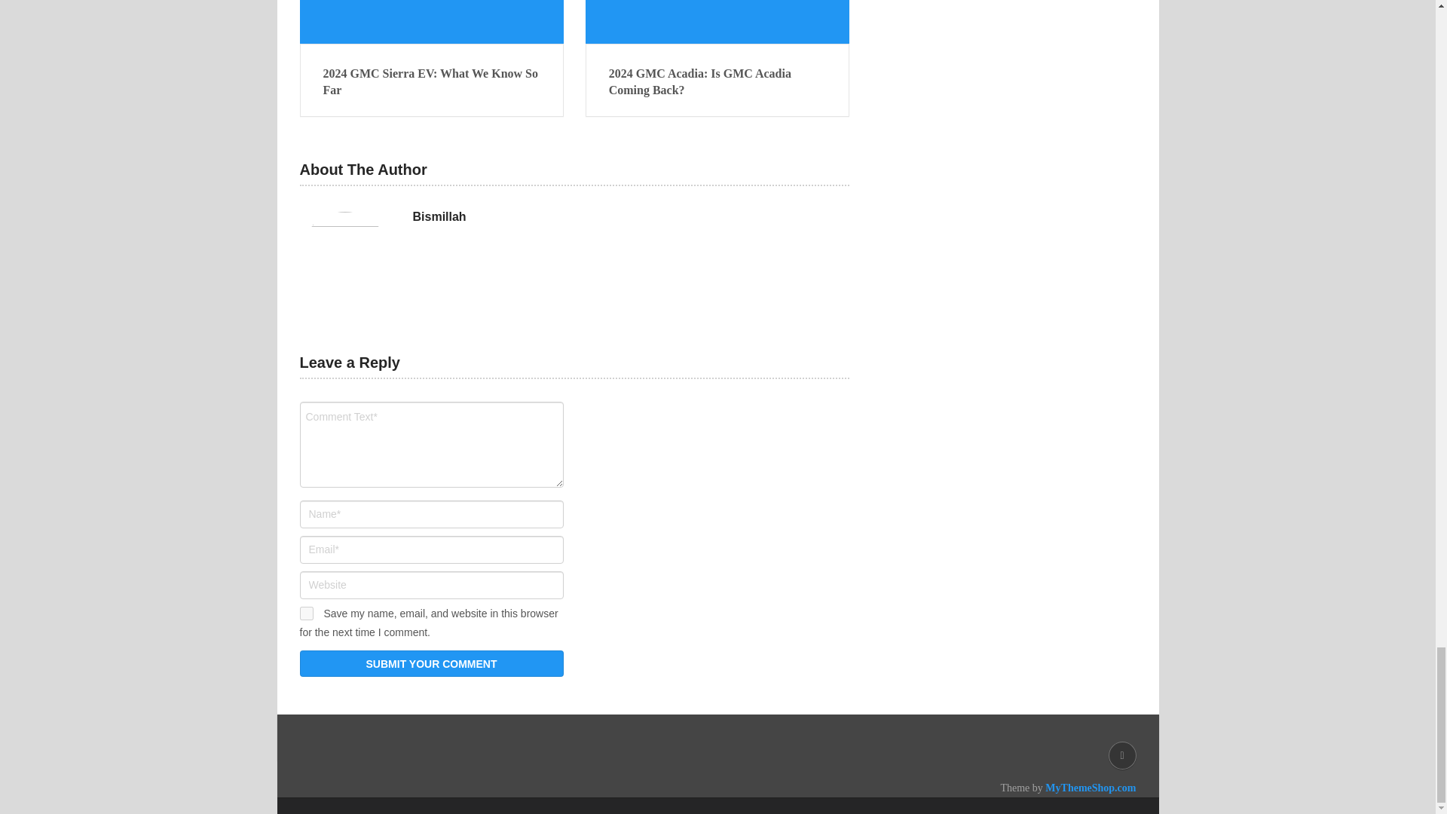 This screenshot has width=1447, height=814. What do you see at coordinates (717, 82) in the screenshot?
I see `2024 GMC Acadia: Is GMC Acadia Coming Back?` at bounding box center [717, 82].